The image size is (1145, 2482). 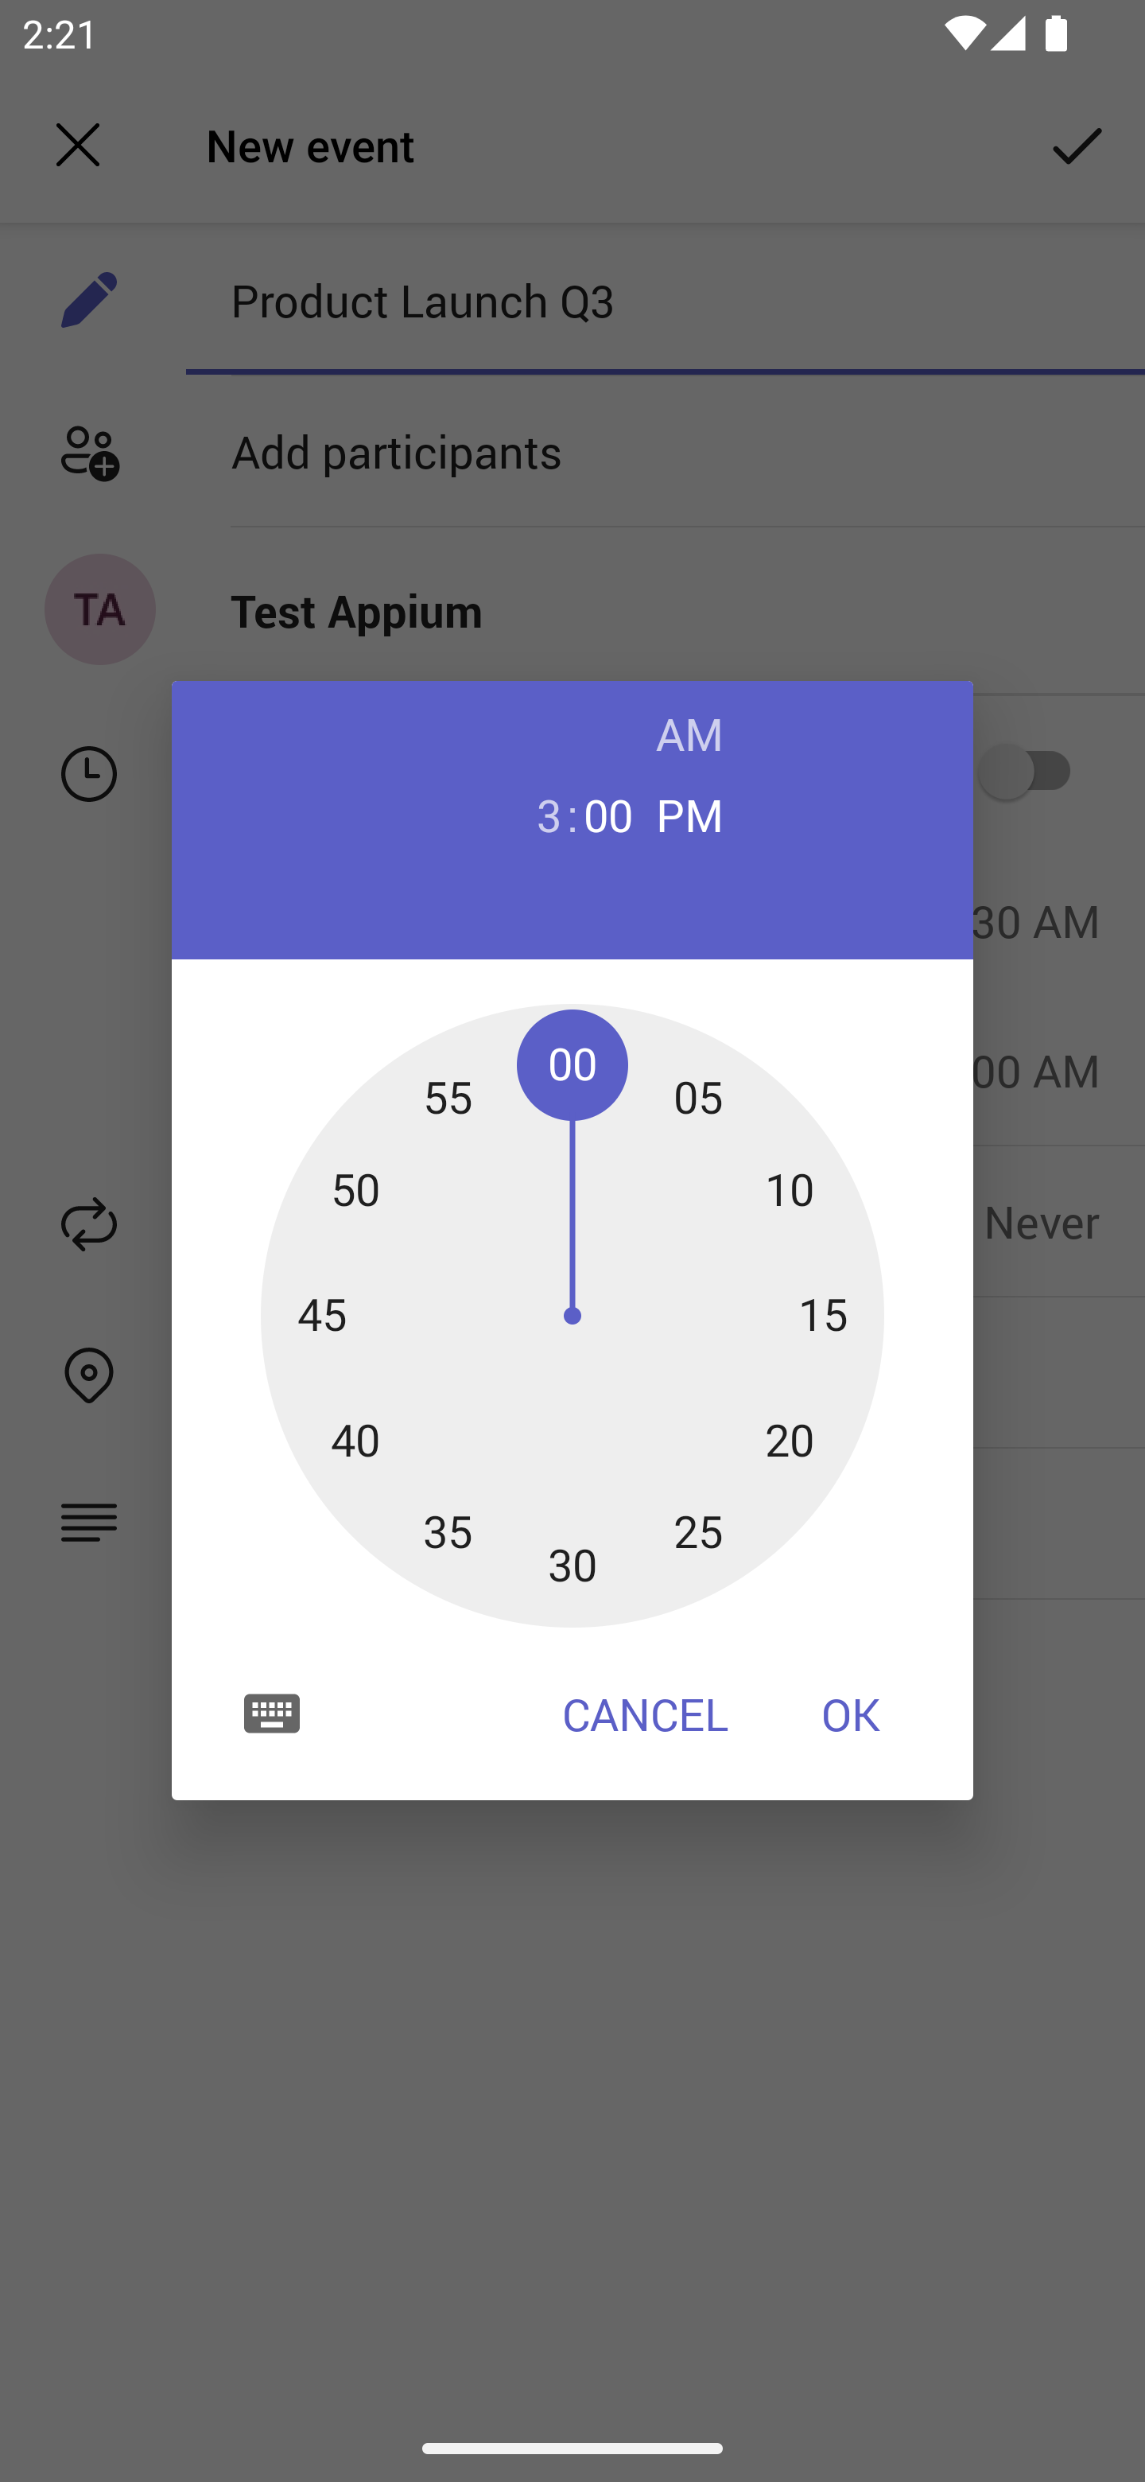 What do you see at coordinates (690, 813) in the screenshot?
I see `PM` at bounding box center [690, 813].